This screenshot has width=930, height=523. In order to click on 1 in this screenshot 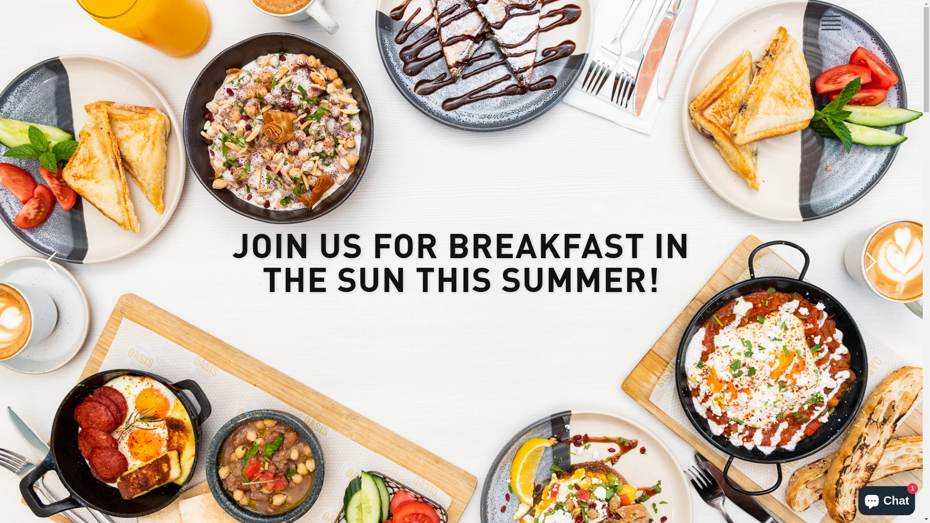, I will do `click(900, 241)`.